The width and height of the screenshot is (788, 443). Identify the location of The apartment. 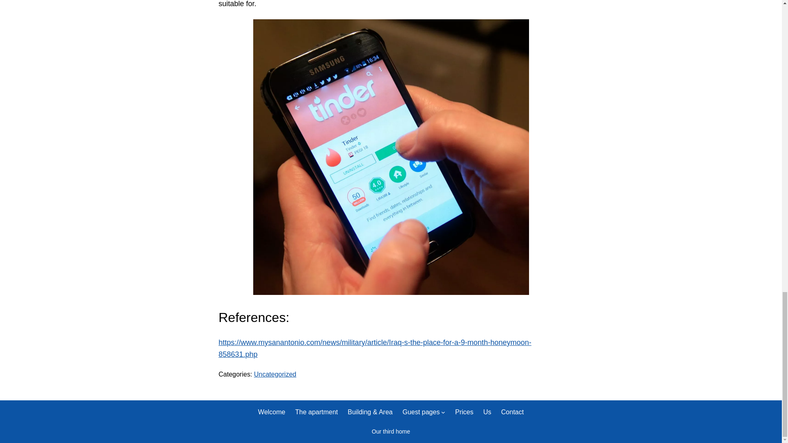
(316, 412).